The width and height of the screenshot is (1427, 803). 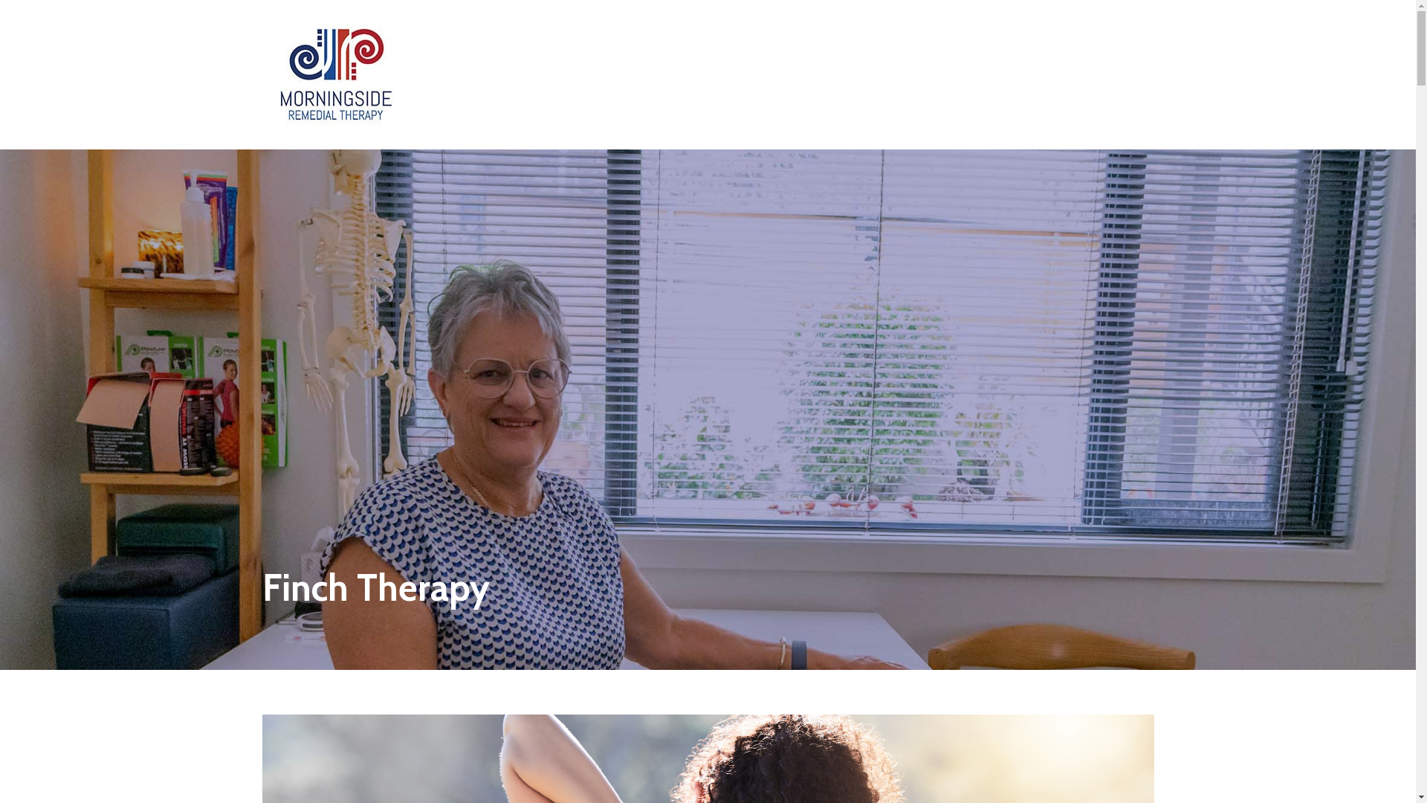 I want to click on BLOG, so click(x=846, y=35).